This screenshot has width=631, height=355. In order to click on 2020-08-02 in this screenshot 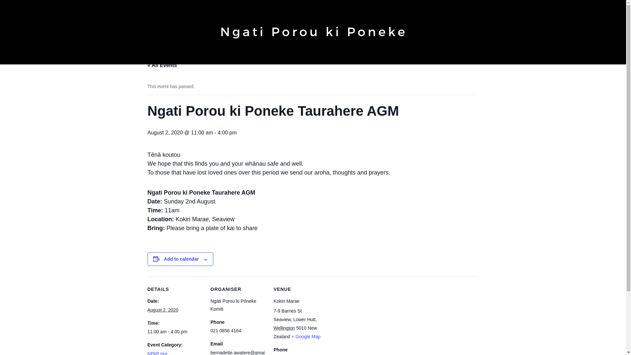, I will do `click(162, 310)`.